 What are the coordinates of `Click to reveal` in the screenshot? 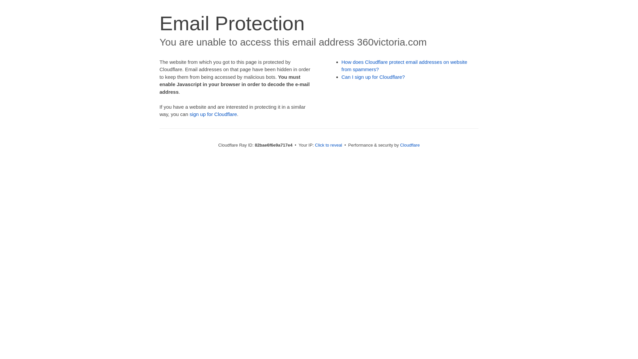 It's located at (329, 145).